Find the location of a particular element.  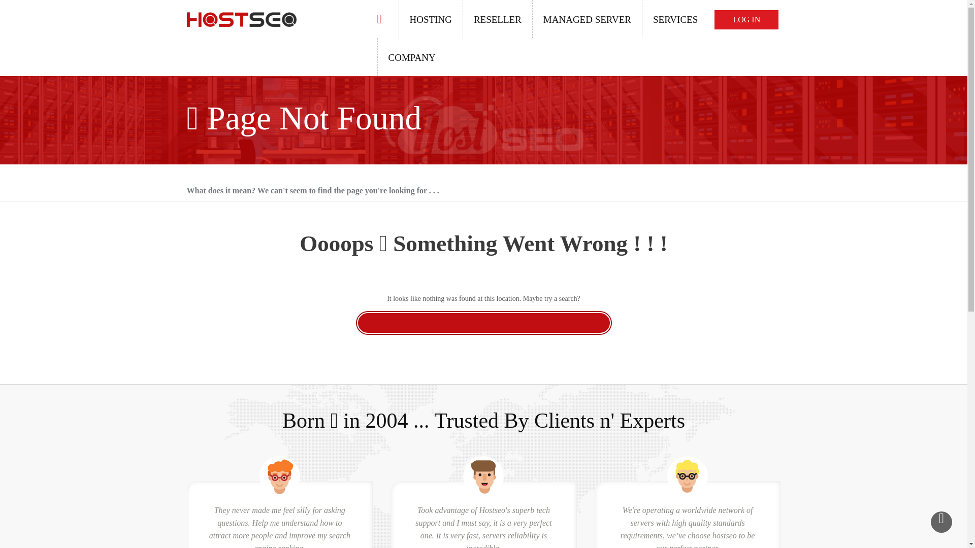

MANAGED SERVER is located at coordinates (587, 19).